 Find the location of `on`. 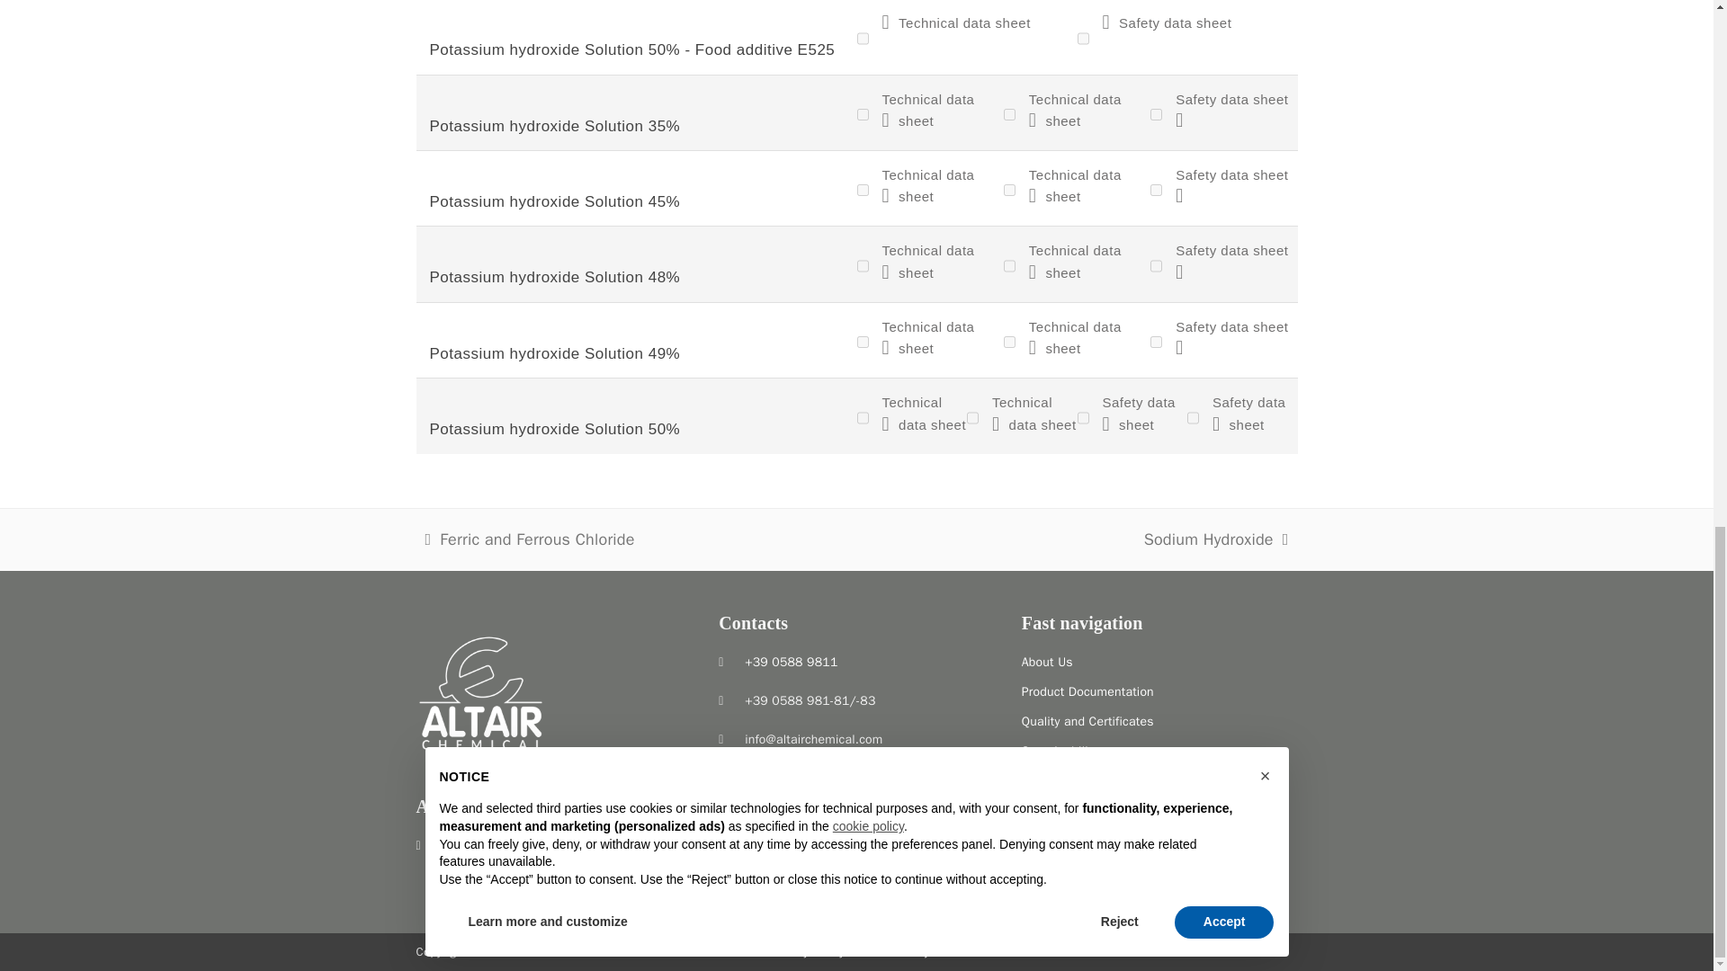

on is located at coordinates (1009, 115).